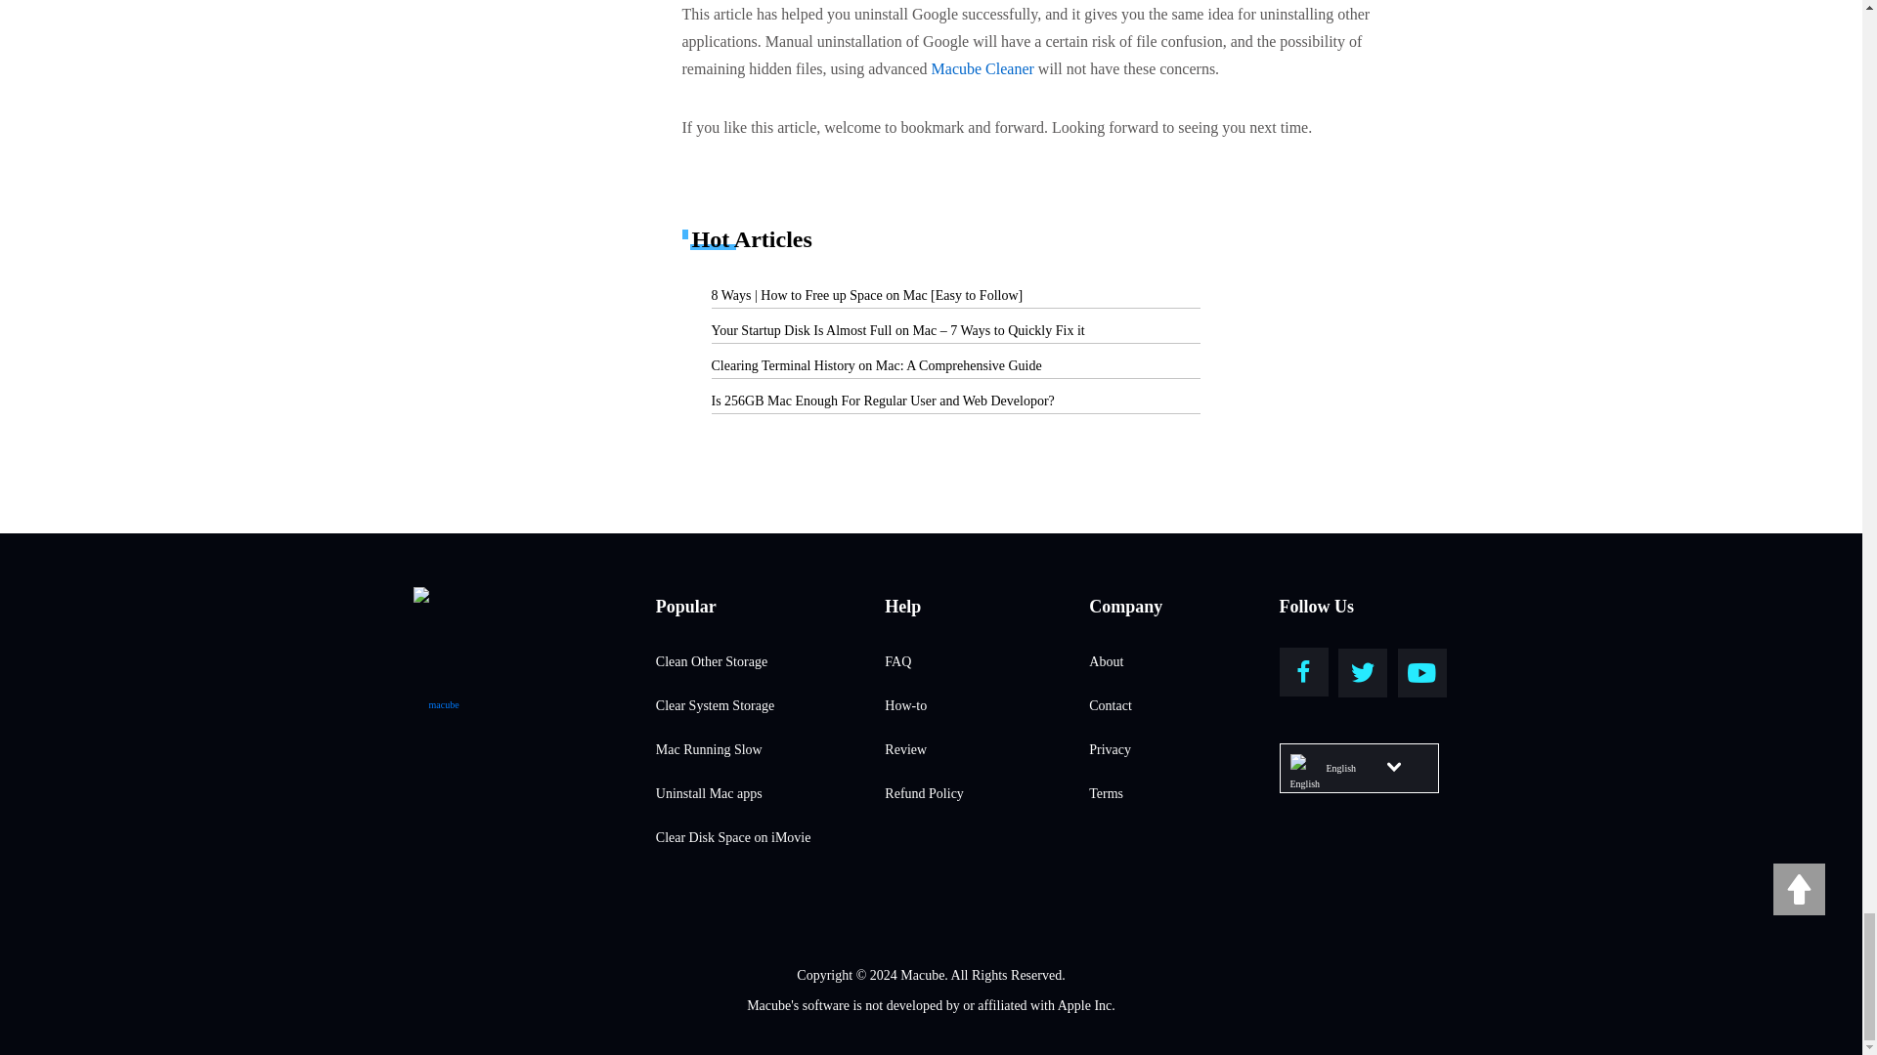  Describe the element at coordinates (770, 705) in the screenshot. I see `Clear System Storage` at that location.